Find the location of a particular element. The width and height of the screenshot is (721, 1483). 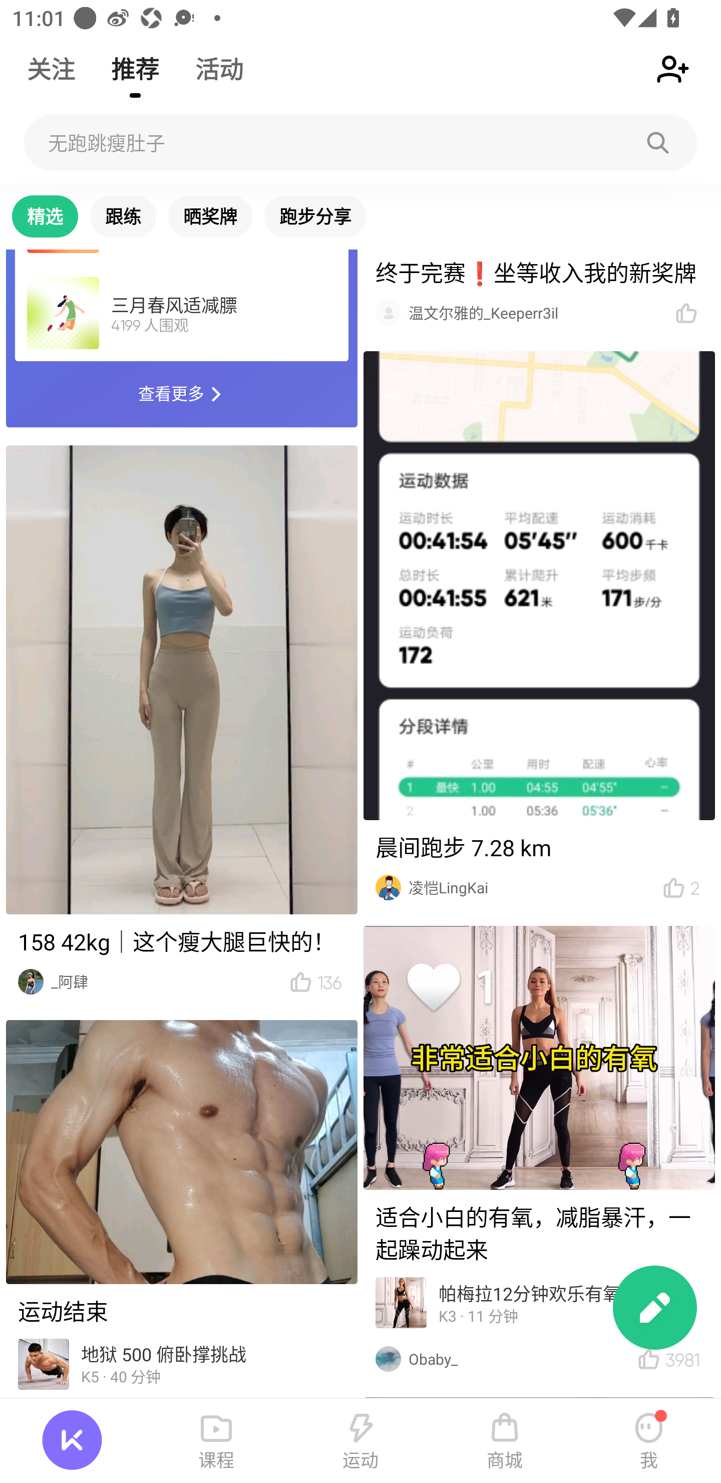

跑步分享 is located at coordinates (315, 216).